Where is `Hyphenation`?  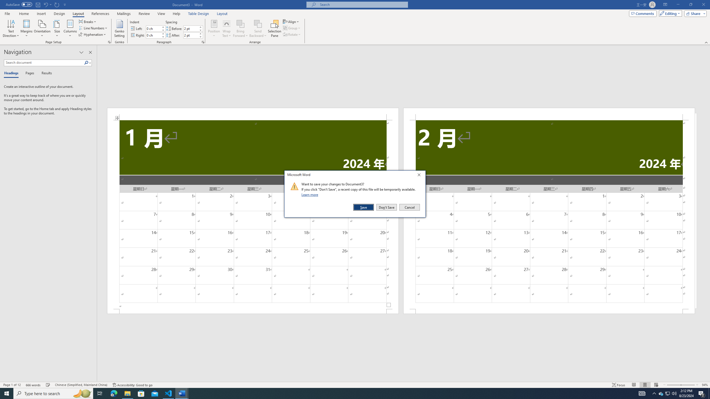 Hyphenation is located at coordinates (93, 34).